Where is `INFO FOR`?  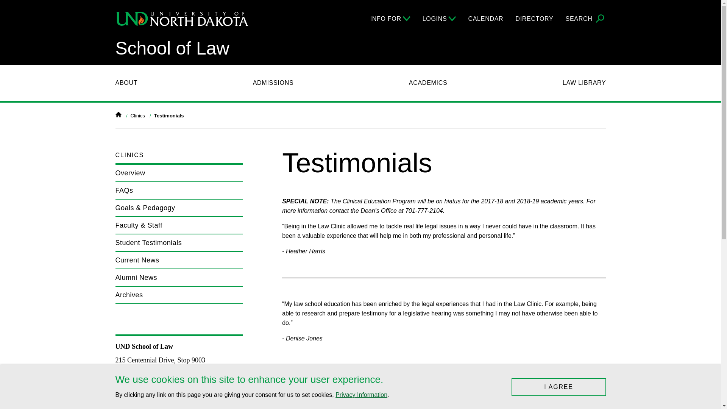 INFO FOR is located at coordinates (390, 19).